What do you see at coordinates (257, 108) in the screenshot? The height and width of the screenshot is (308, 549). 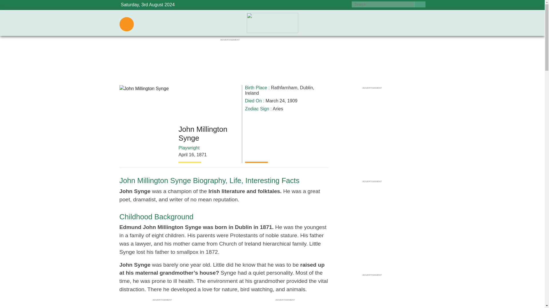 I see `Zodiac Sign` at bounding box center [257, 108].